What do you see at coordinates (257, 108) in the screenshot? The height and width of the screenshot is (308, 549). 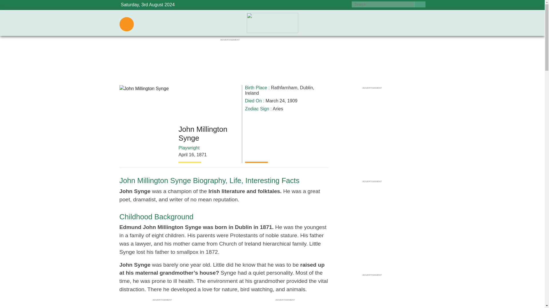 I see `Zodiac Sign` at bounding box center [257, 108].